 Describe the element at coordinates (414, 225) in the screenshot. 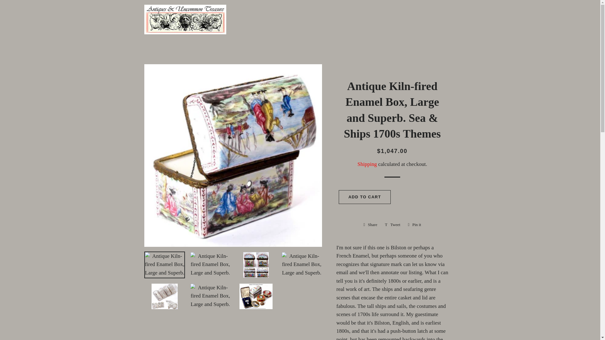

I see `Pin on Pinterest` at that location.